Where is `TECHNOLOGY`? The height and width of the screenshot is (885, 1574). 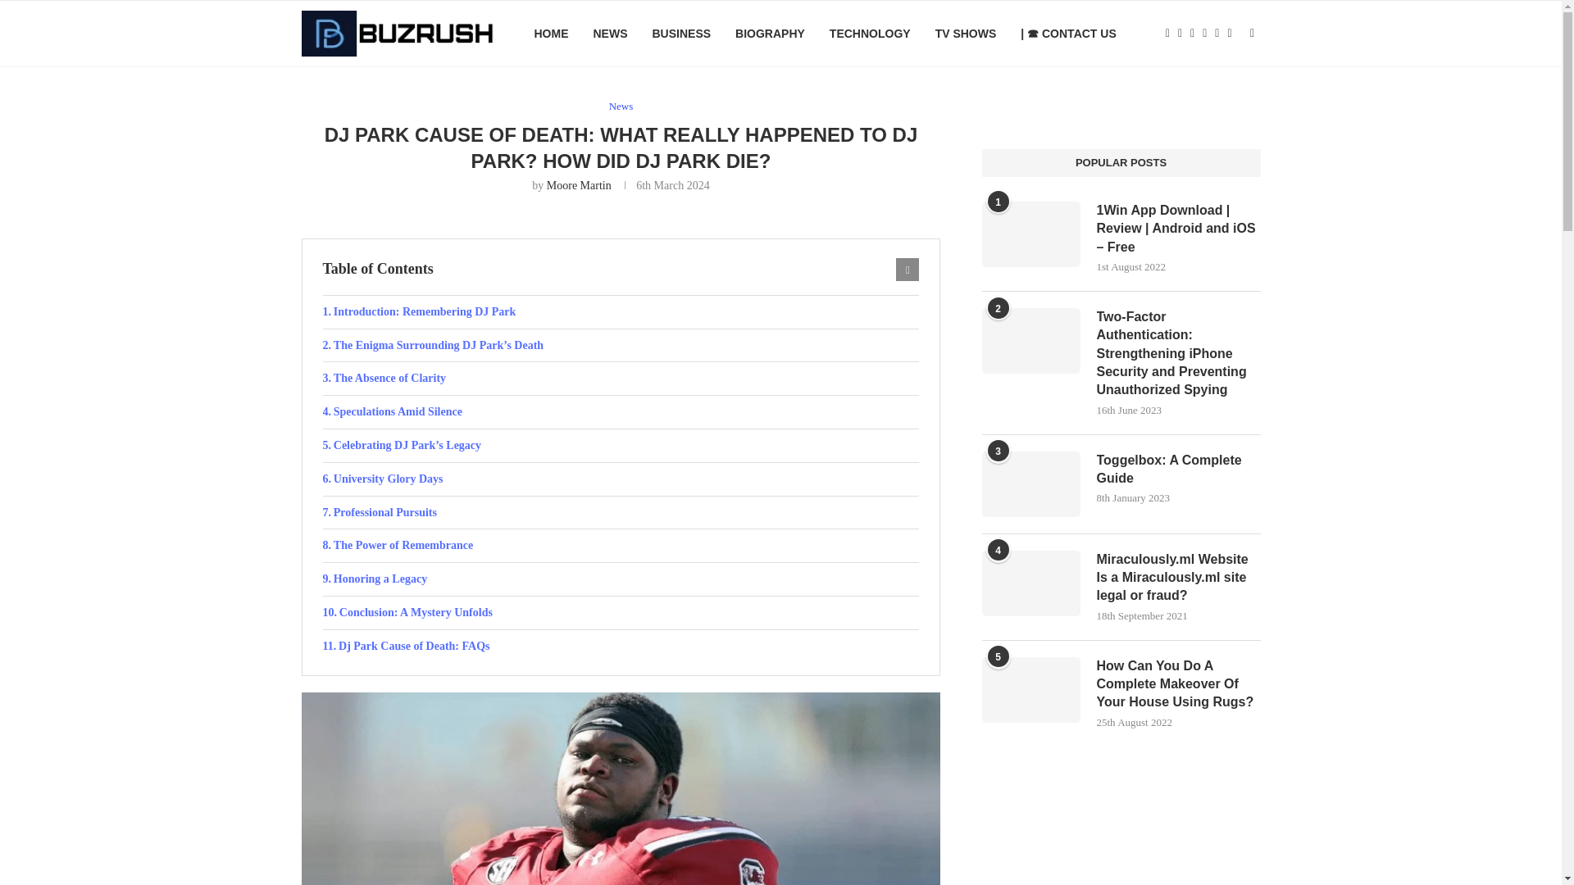 TECHNOLOGY is located at coordinates (870, 34).